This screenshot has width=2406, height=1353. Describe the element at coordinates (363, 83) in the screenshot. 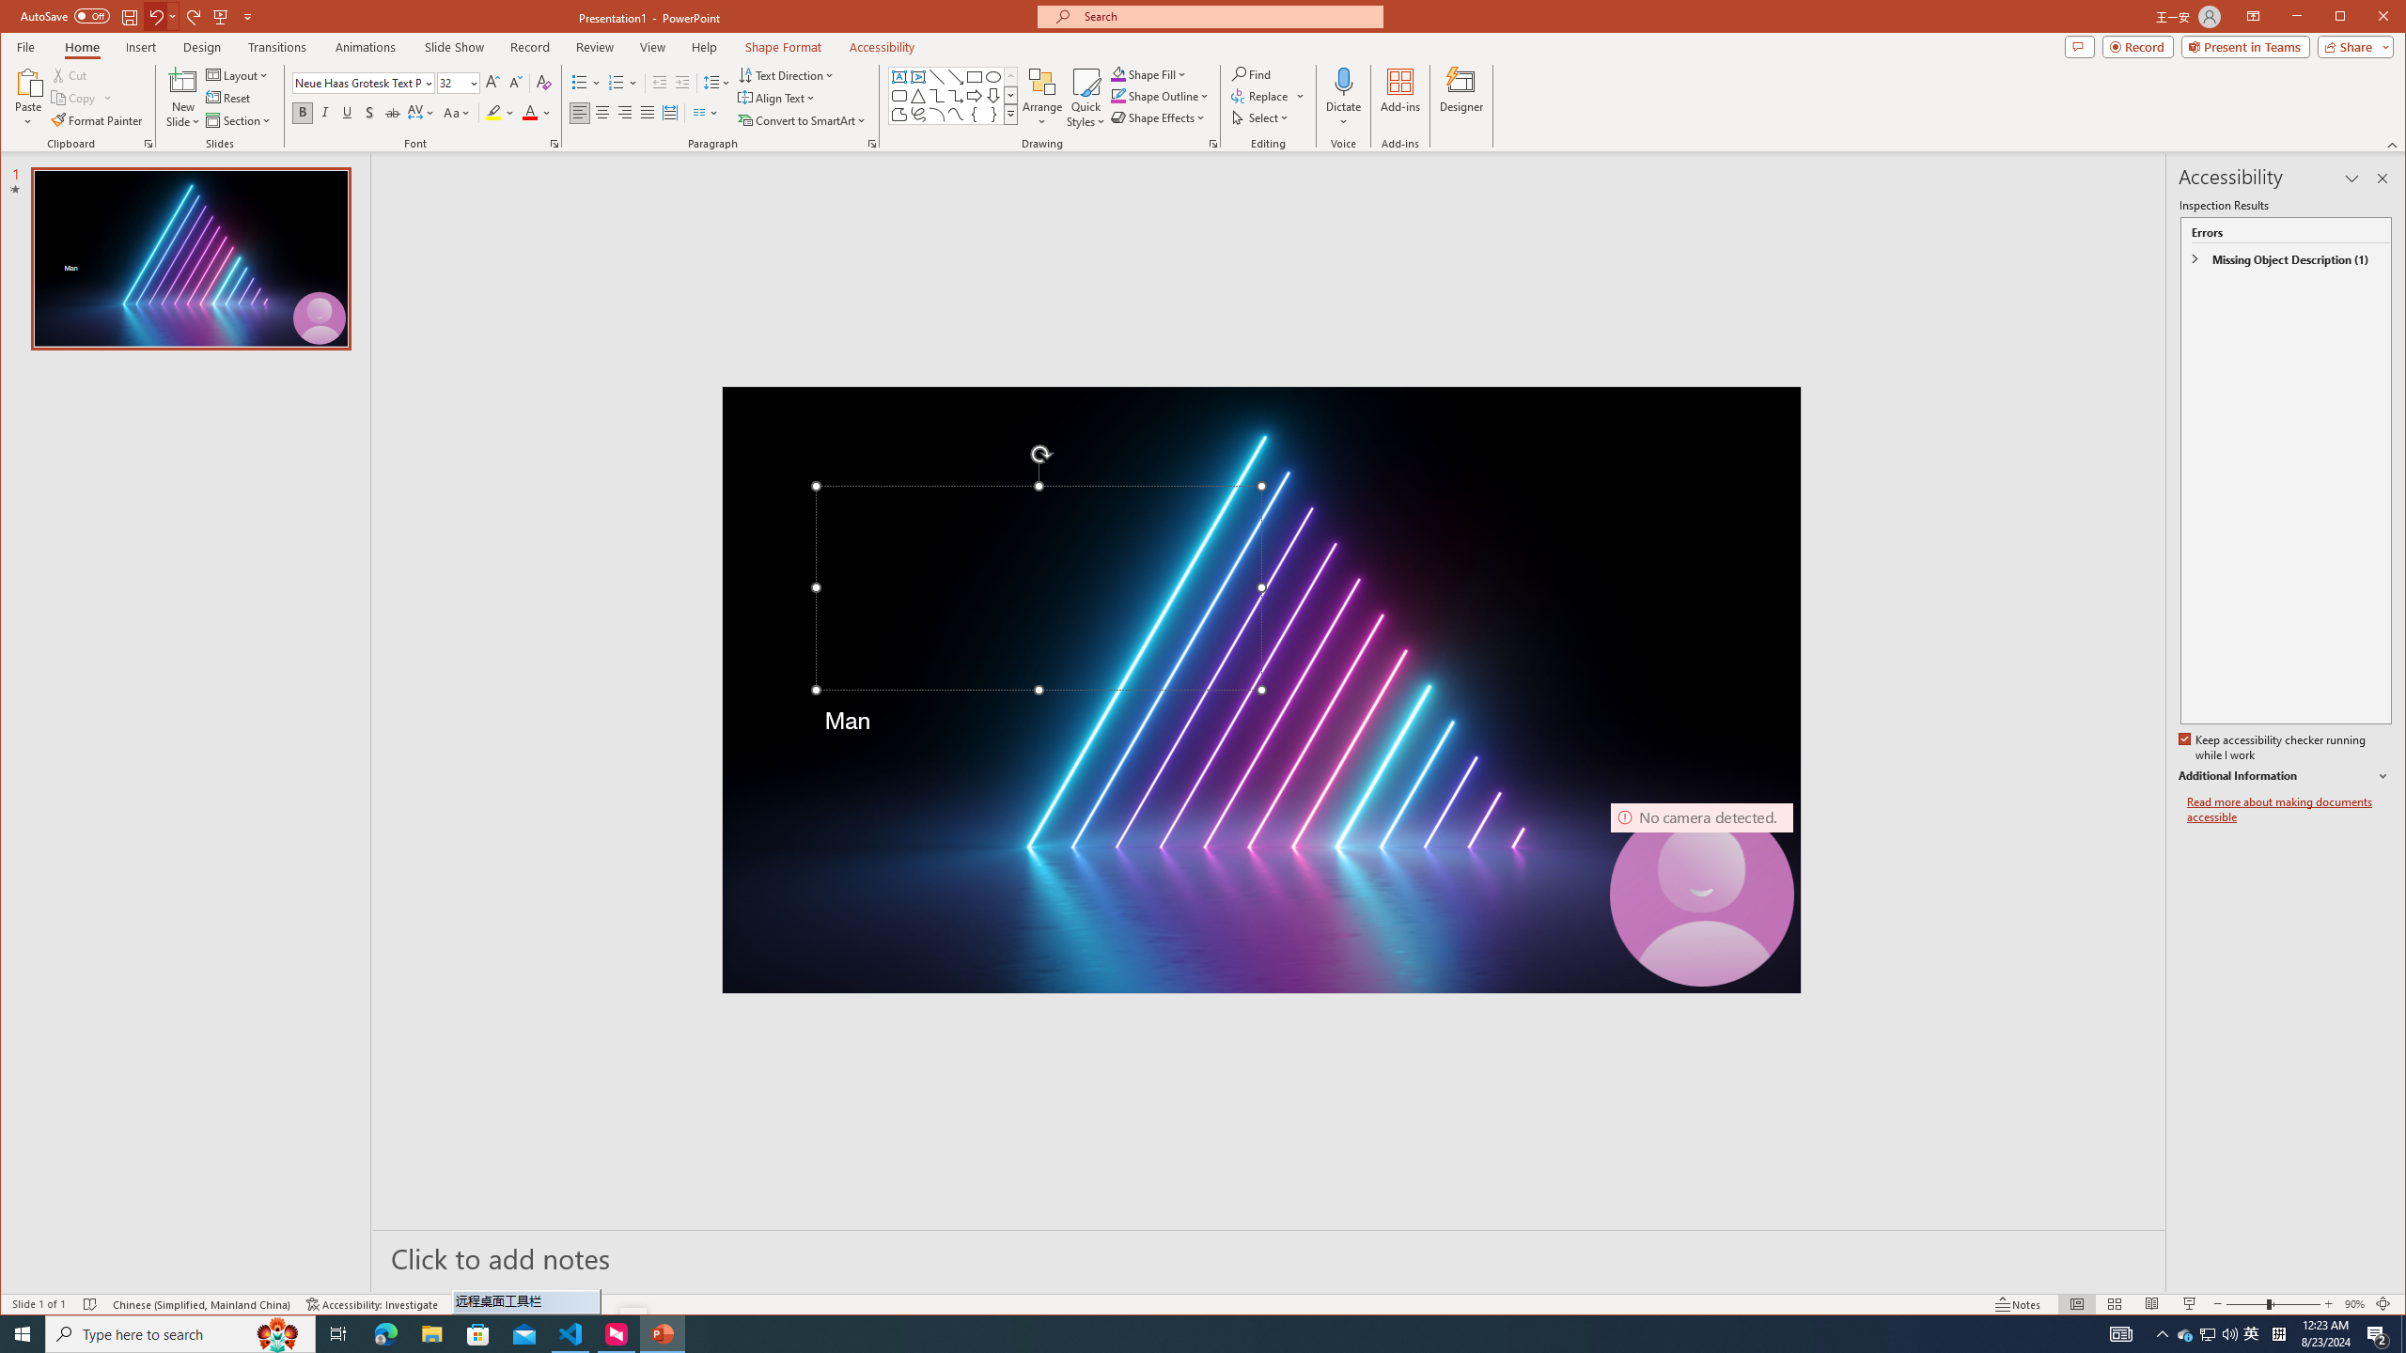

I see `Font` at that location.